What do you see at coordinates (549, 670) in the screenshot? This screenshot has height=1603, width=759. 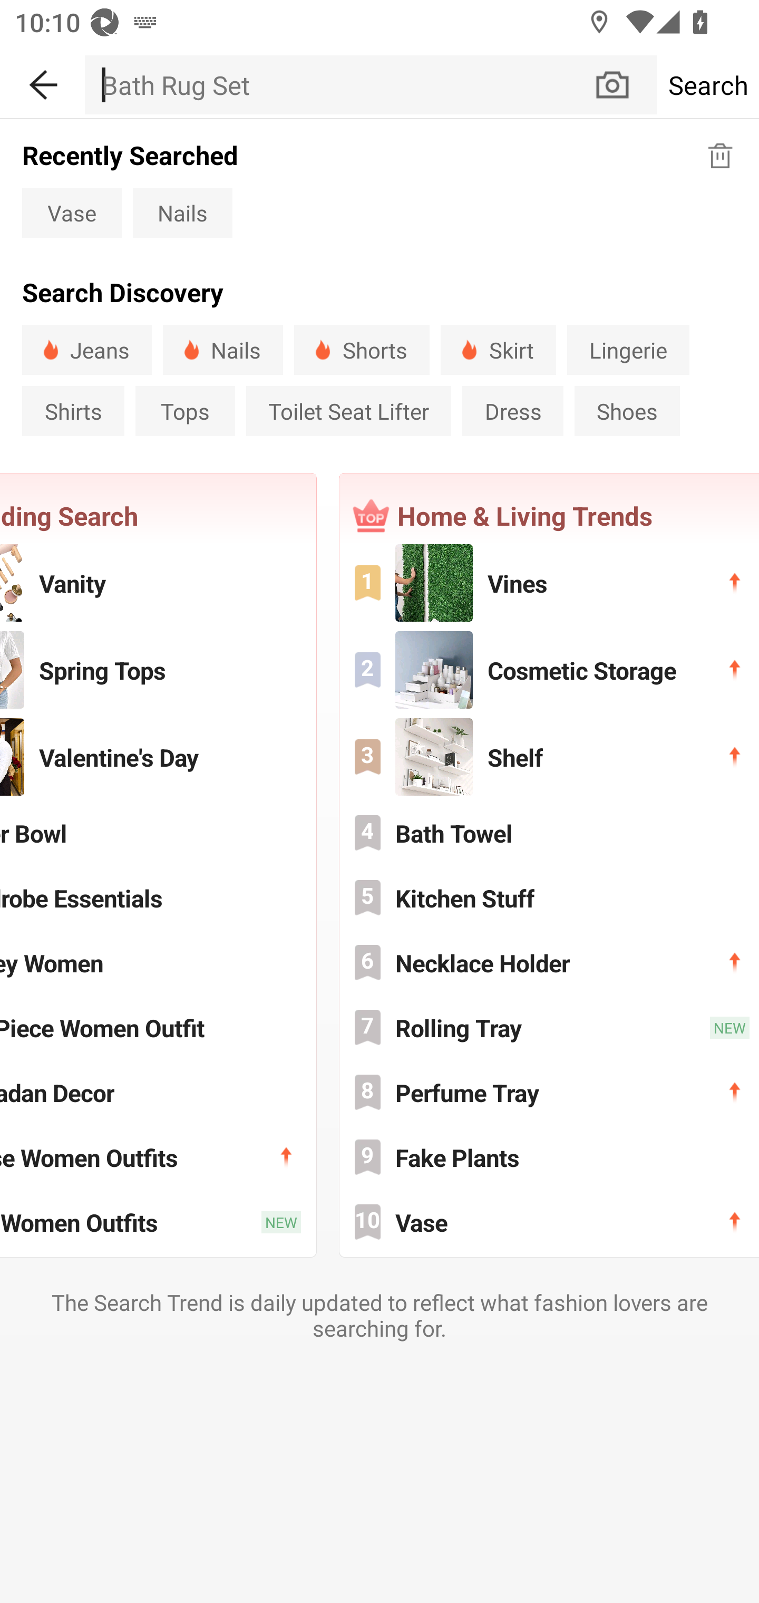 I see `Cosmetic Storage 2 Cosmetic Storage` at bounding box center [549, 670].